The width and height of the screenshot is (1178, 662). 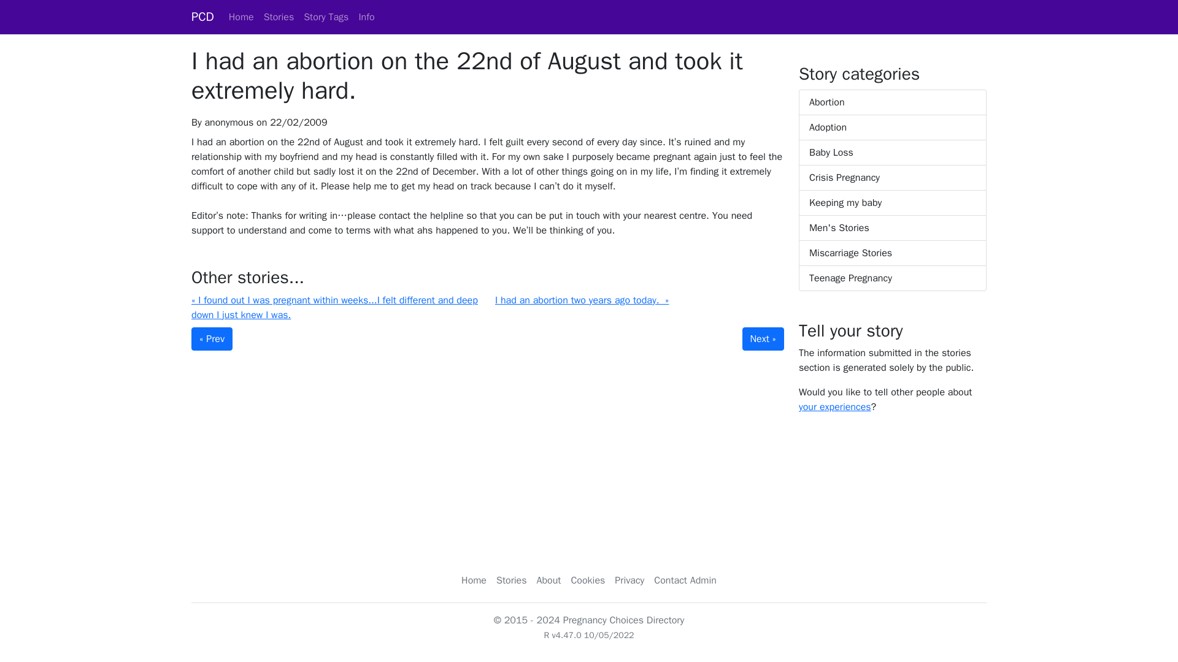 What do you see at coordinates (326, 17) in the screenshot?
I see `Story Tags` at bounding box center [326, 17].